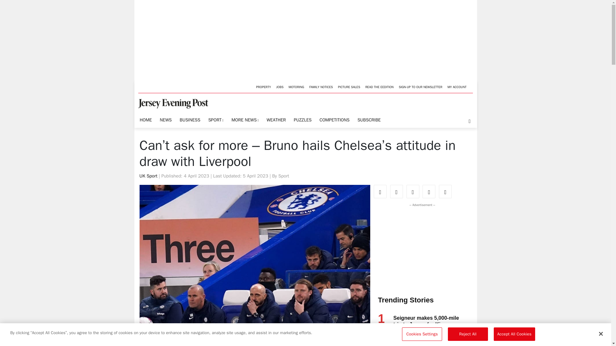 This screenshot has width=616, height=346. What do you see at coordinates (421, 248) in the screenshot?
I see `3rd party ad content` at bounding box center [421, 248].